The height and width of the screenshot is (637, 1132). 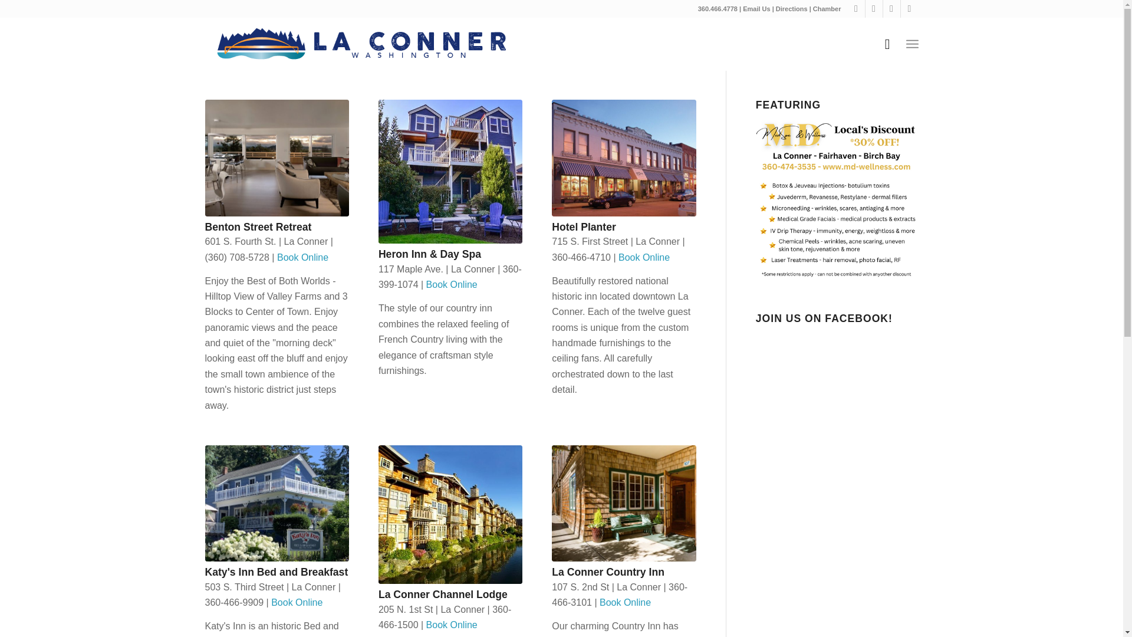 What do you see at coordinates (856, 9) in the screenshot?
I see `Twitter` at bounding box center [856, 9].